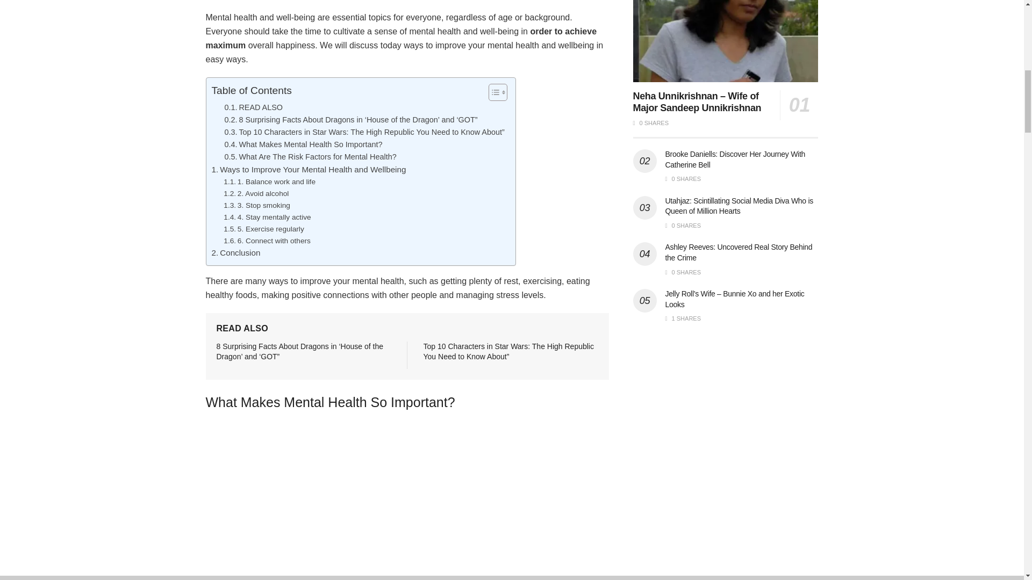 The image size is (1032, 580). I want to click on What Makes Mental Health So Important?, so click(304, 144).